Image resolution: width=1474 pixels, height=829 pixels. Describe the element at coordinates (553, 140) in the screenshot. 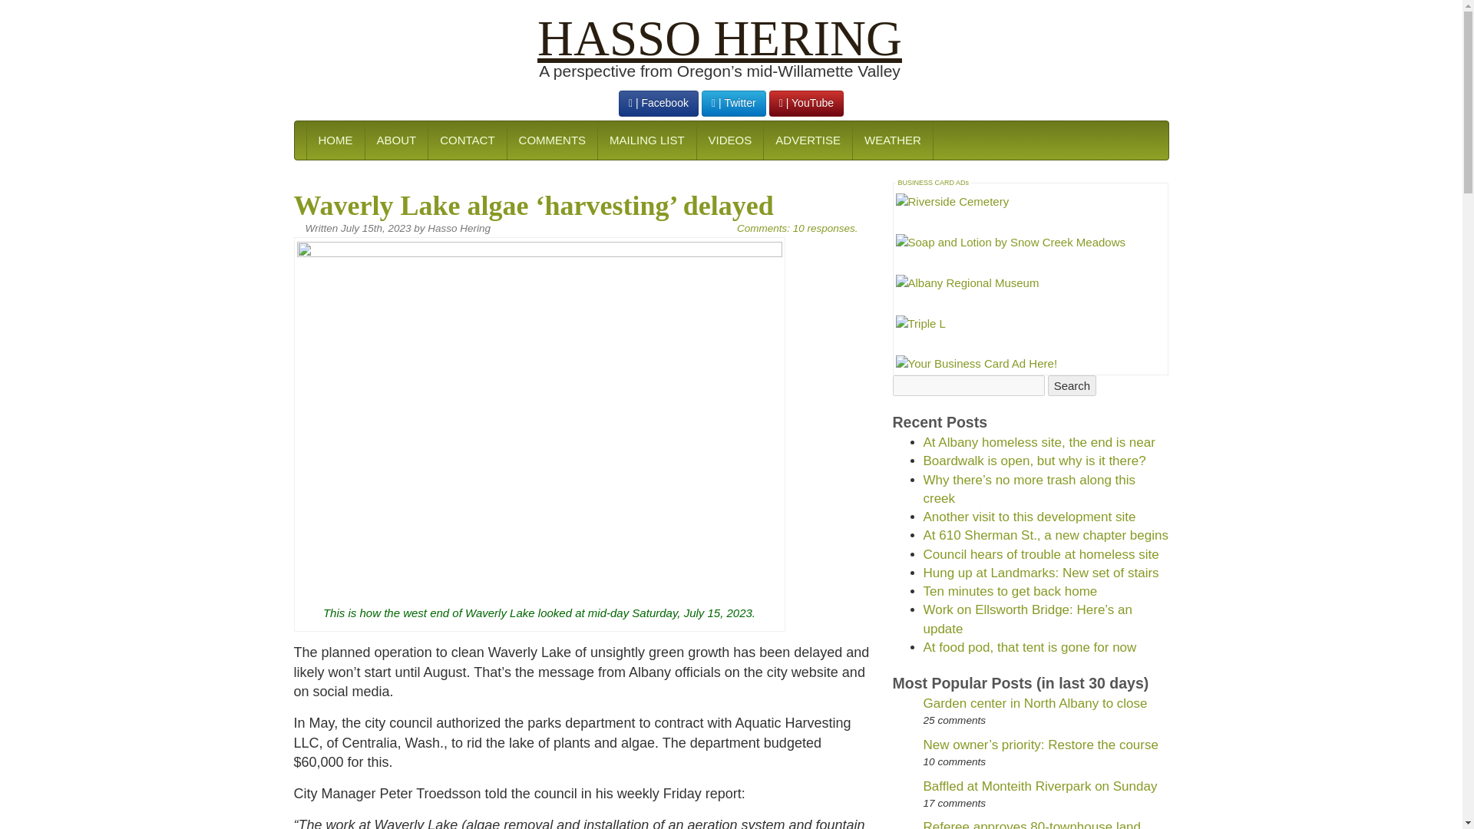

I see `COMMENTS` at that location.